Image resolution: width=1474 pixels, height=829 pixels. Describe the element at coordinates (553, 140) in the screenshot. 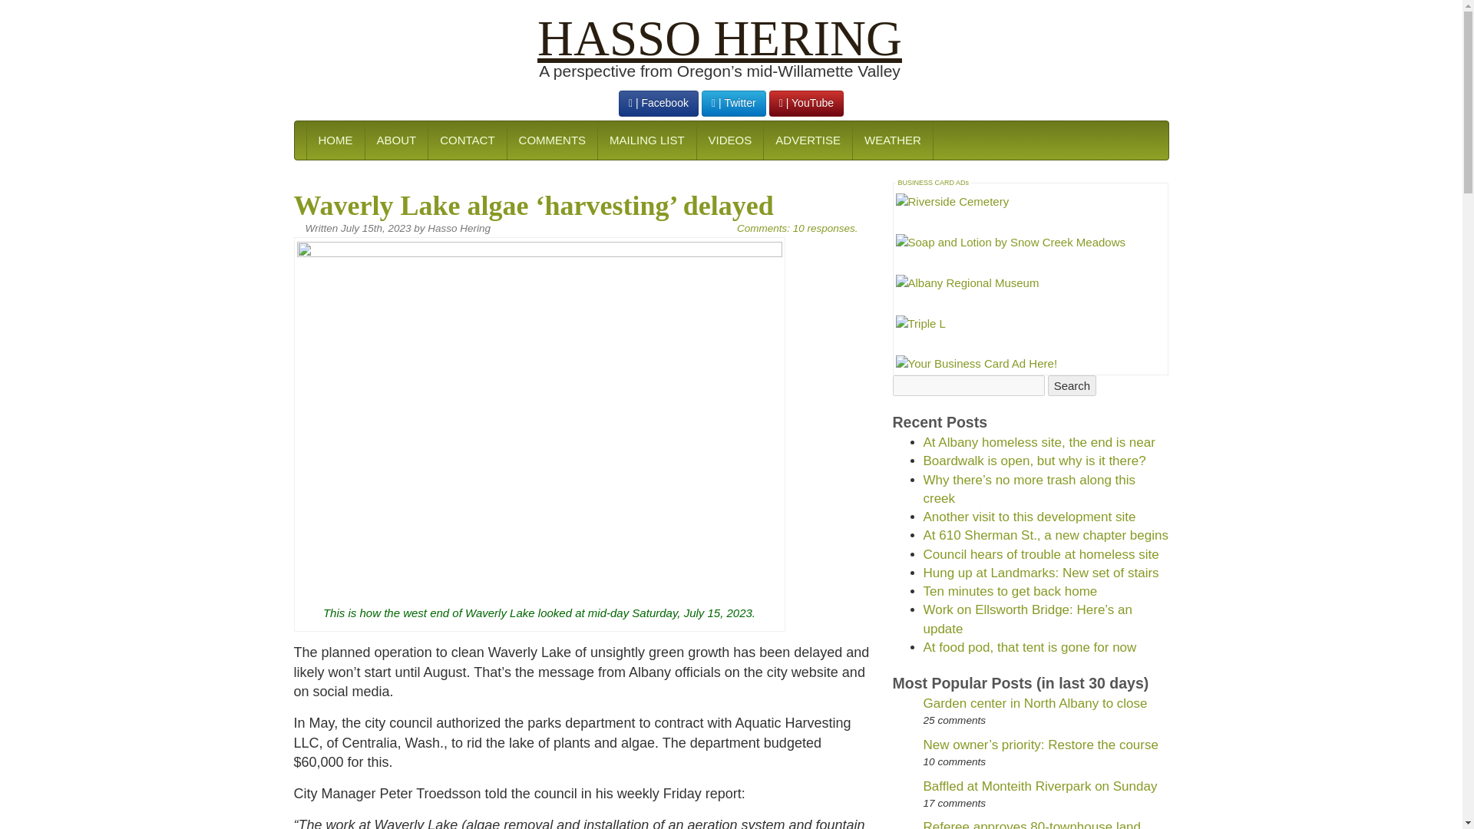

I see `COMMENTS` at that location.